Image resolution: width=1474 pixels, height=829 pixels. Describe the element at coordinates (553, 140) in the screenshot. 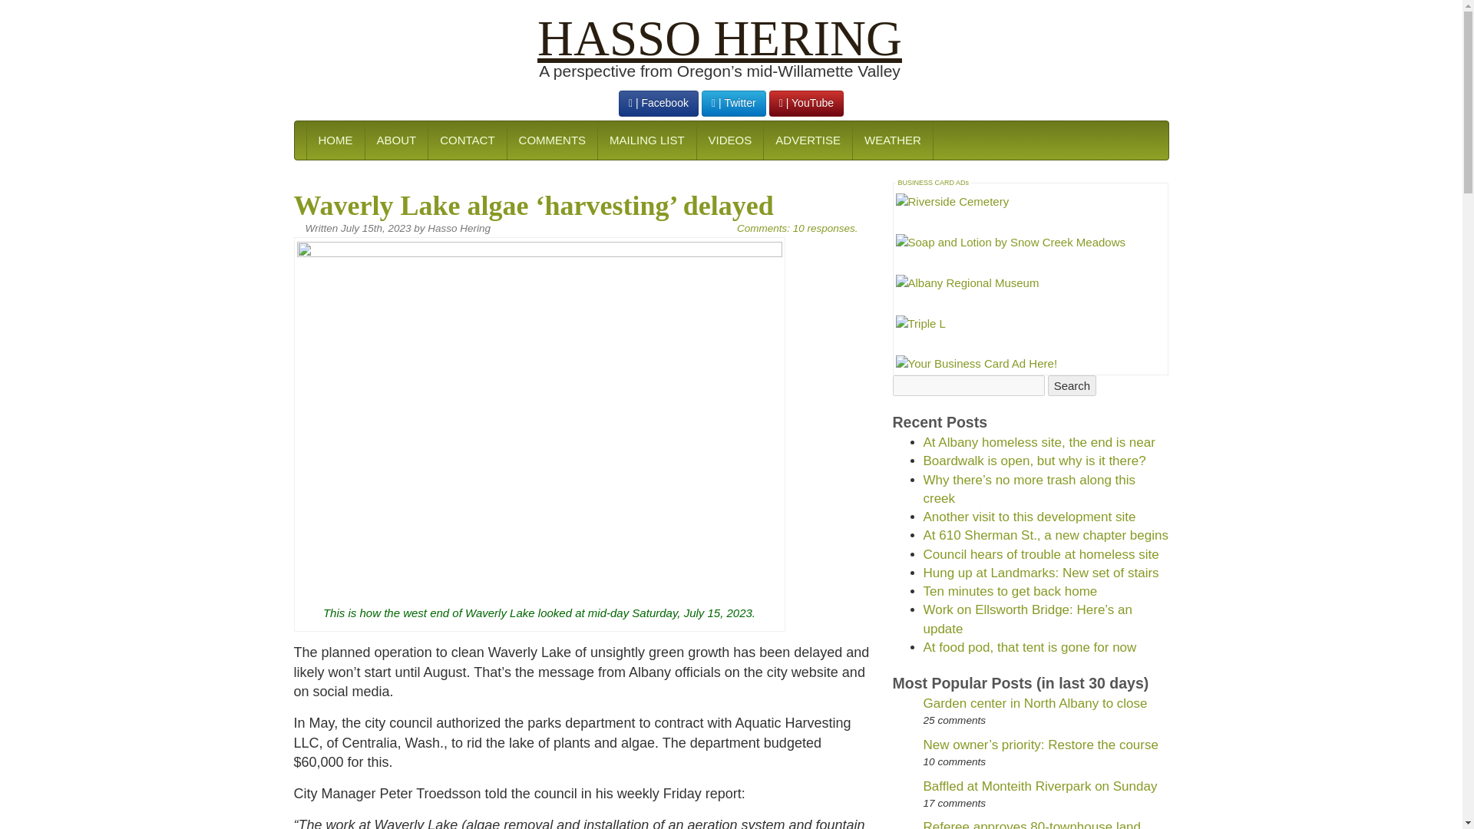

I see `COMMENTS` at that location.